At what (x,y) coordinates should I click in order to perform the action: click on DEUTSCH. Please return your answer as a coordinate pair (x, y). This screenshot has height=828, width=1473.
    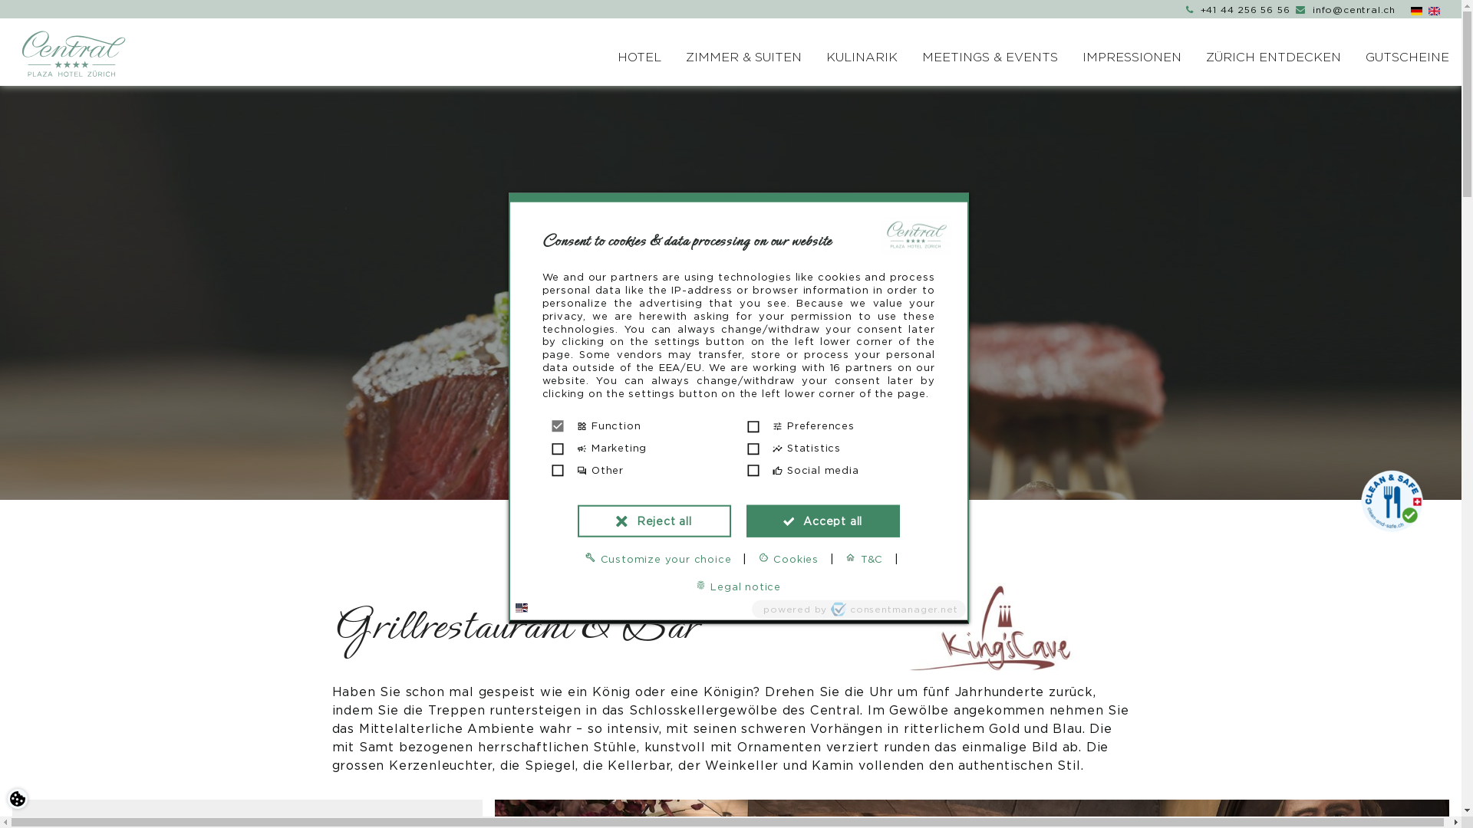
    Looking at the image, I should click on (1416, 11).